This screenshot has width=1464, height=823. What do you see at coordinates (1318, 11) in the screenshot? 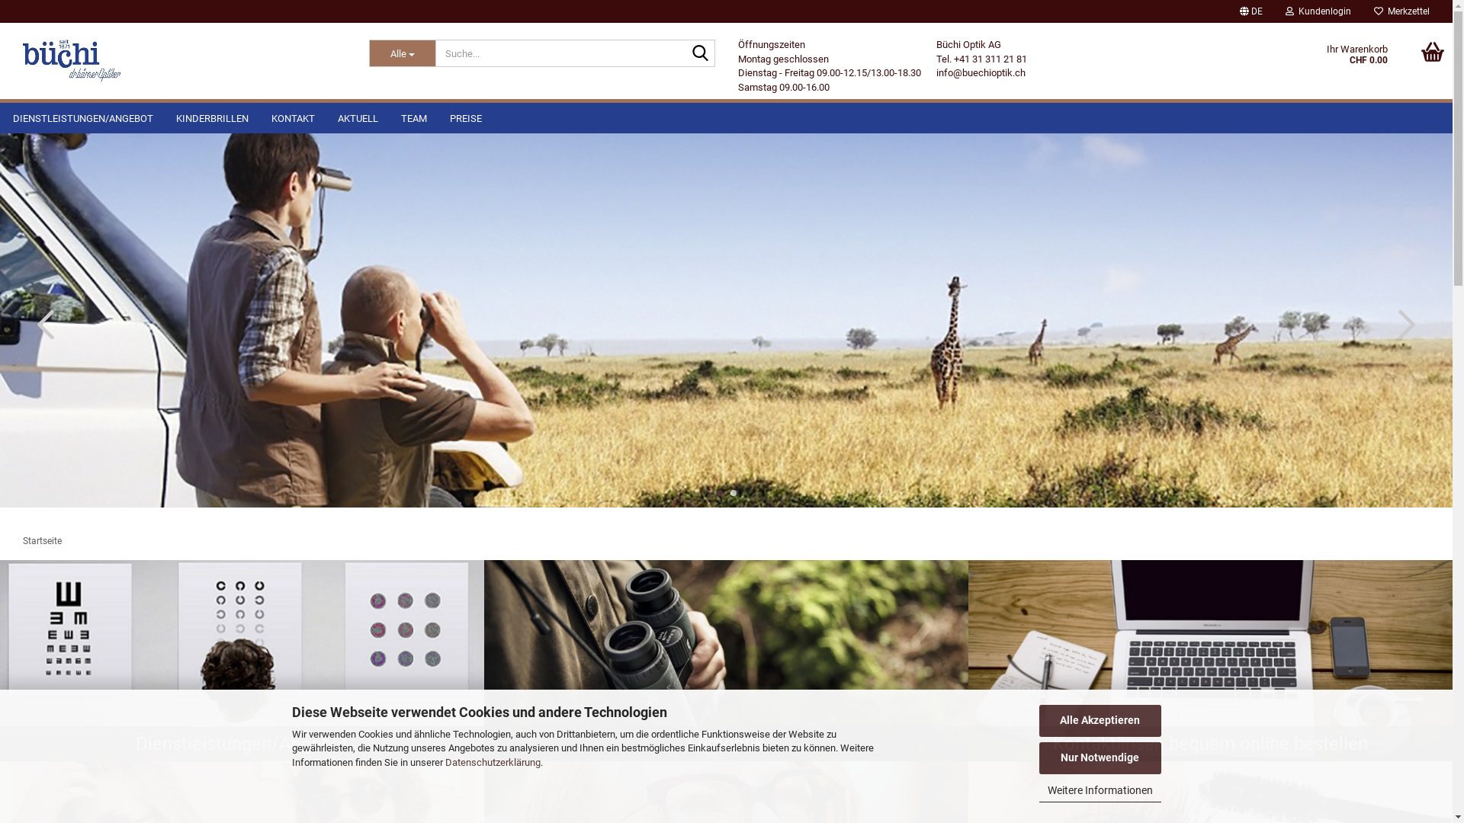
I see ` Kundenlogin` at bounding box center [1318, 11].